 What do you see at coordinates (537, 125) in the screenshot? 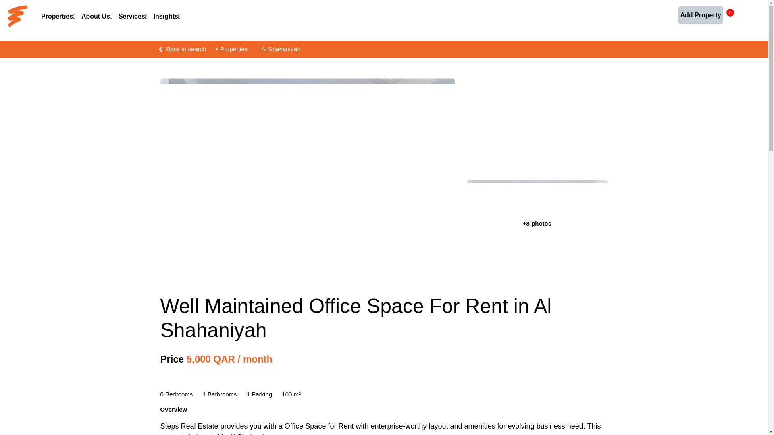
I see `Well Maintained Office Space` at bounding box center [537, 125].